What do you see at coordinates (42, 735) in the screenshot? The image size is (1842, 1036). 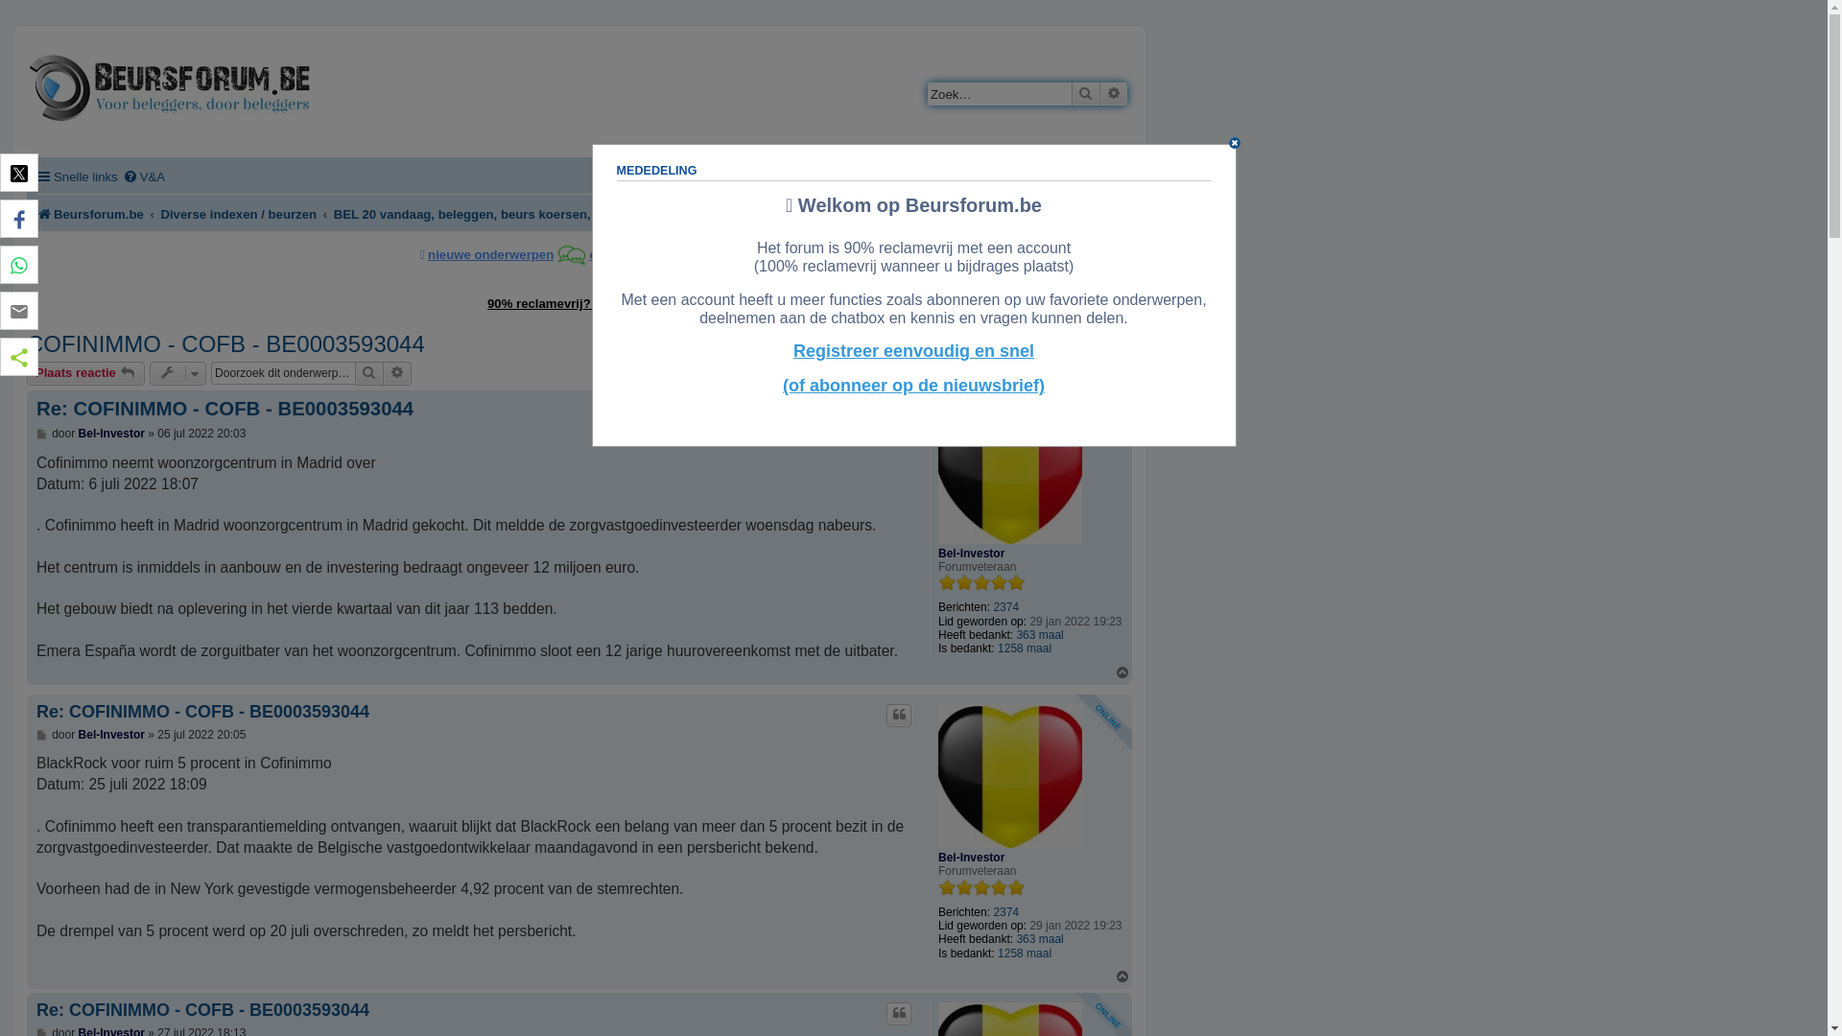 I see `Bericht` at bounding box center [42, 735].